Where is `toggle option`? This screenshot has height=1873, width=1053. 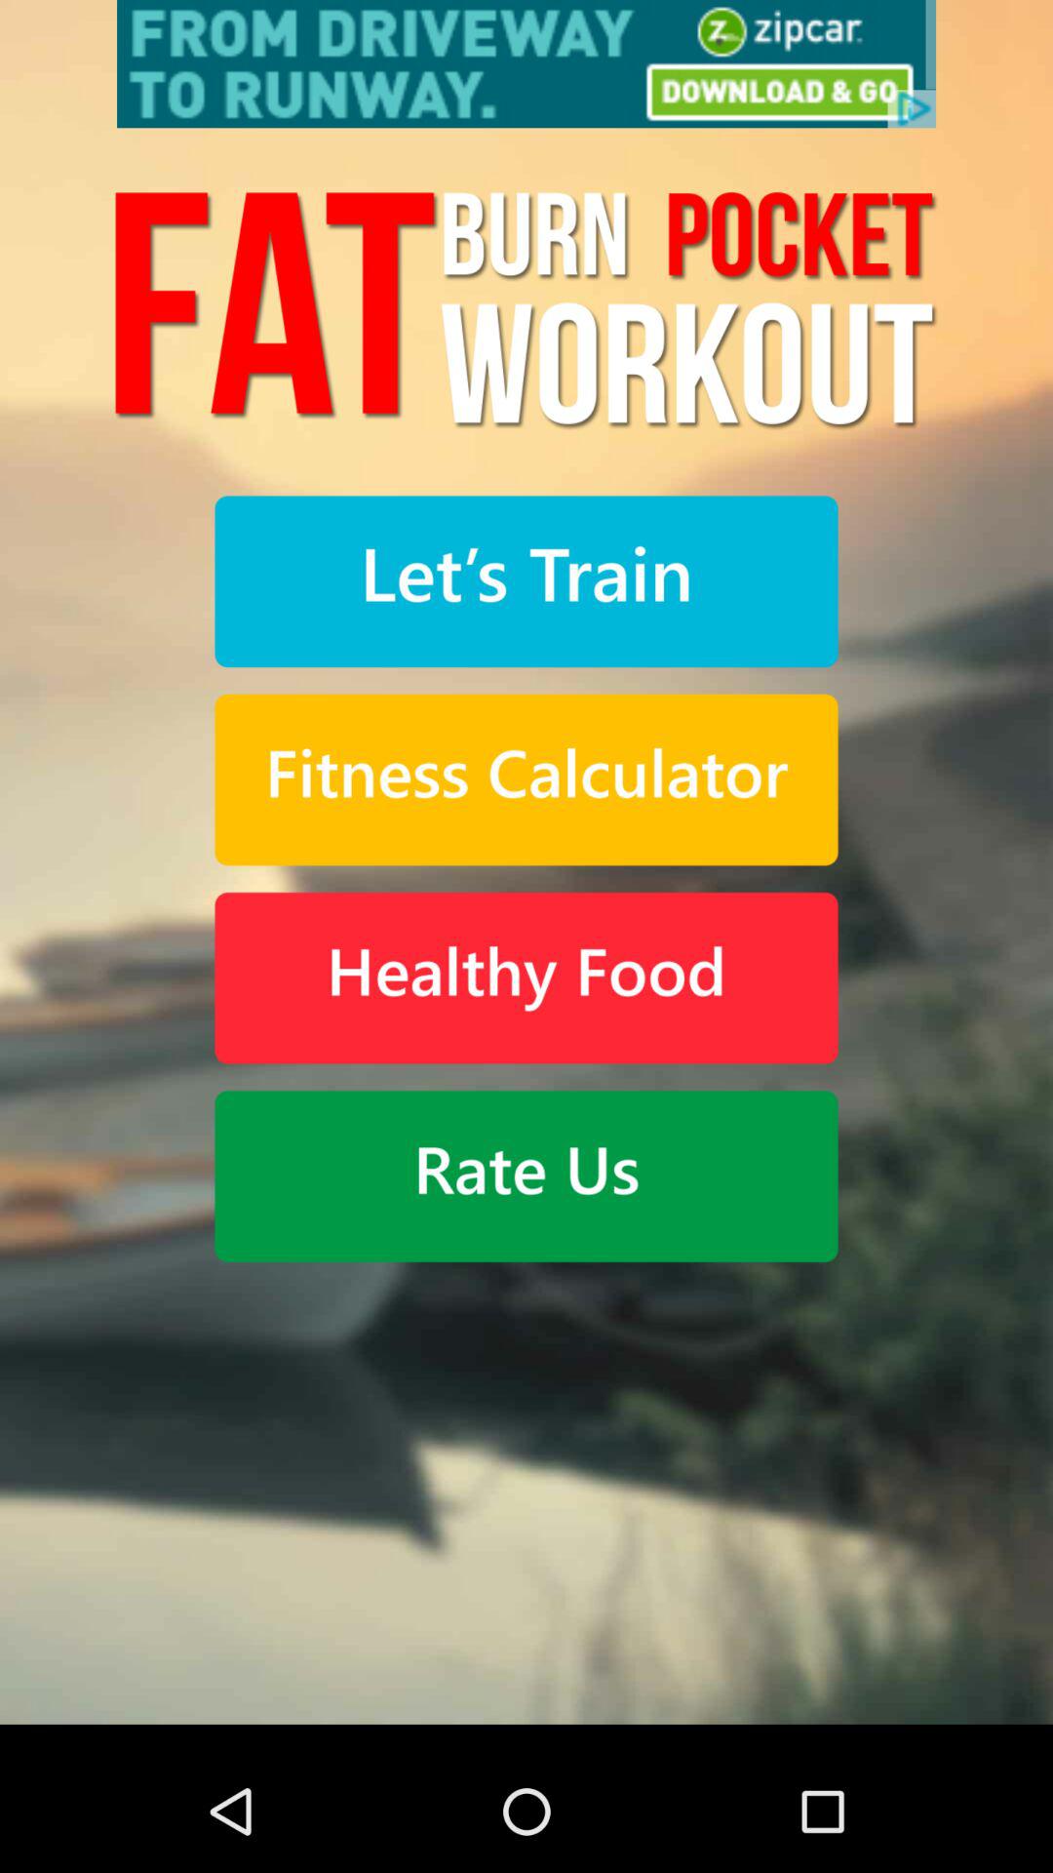
toggle option is located at coordinates (526, 581).